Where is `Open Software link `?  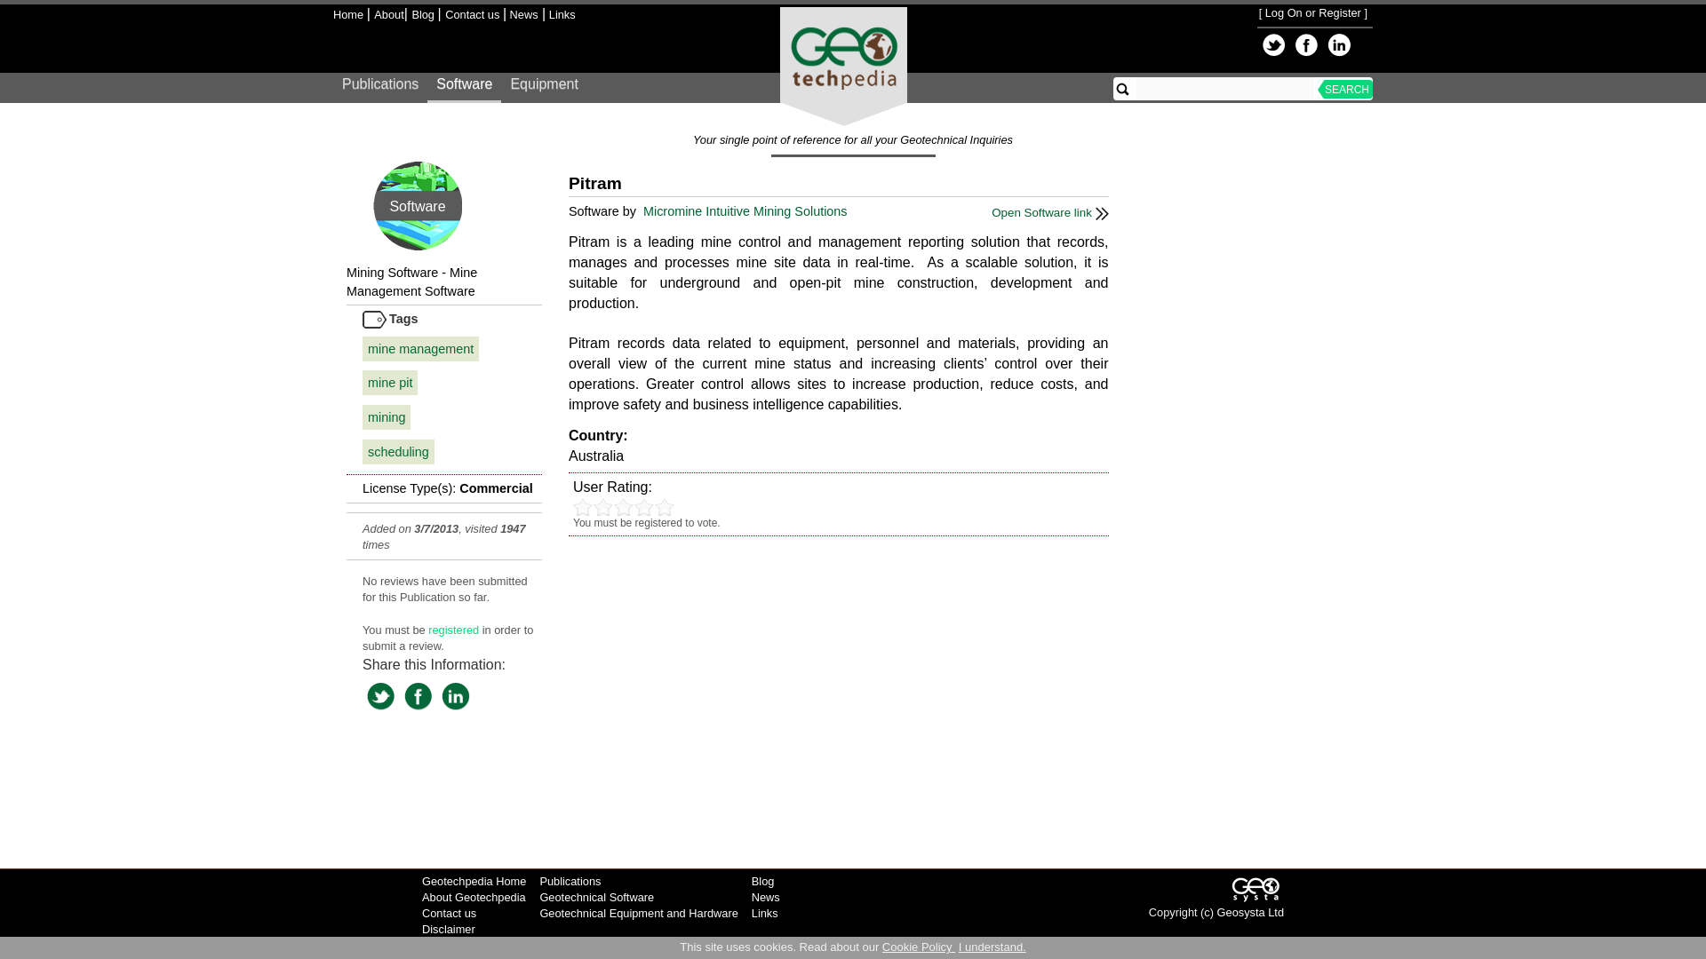 Open Software link  is located at coordinates (1048, 213).